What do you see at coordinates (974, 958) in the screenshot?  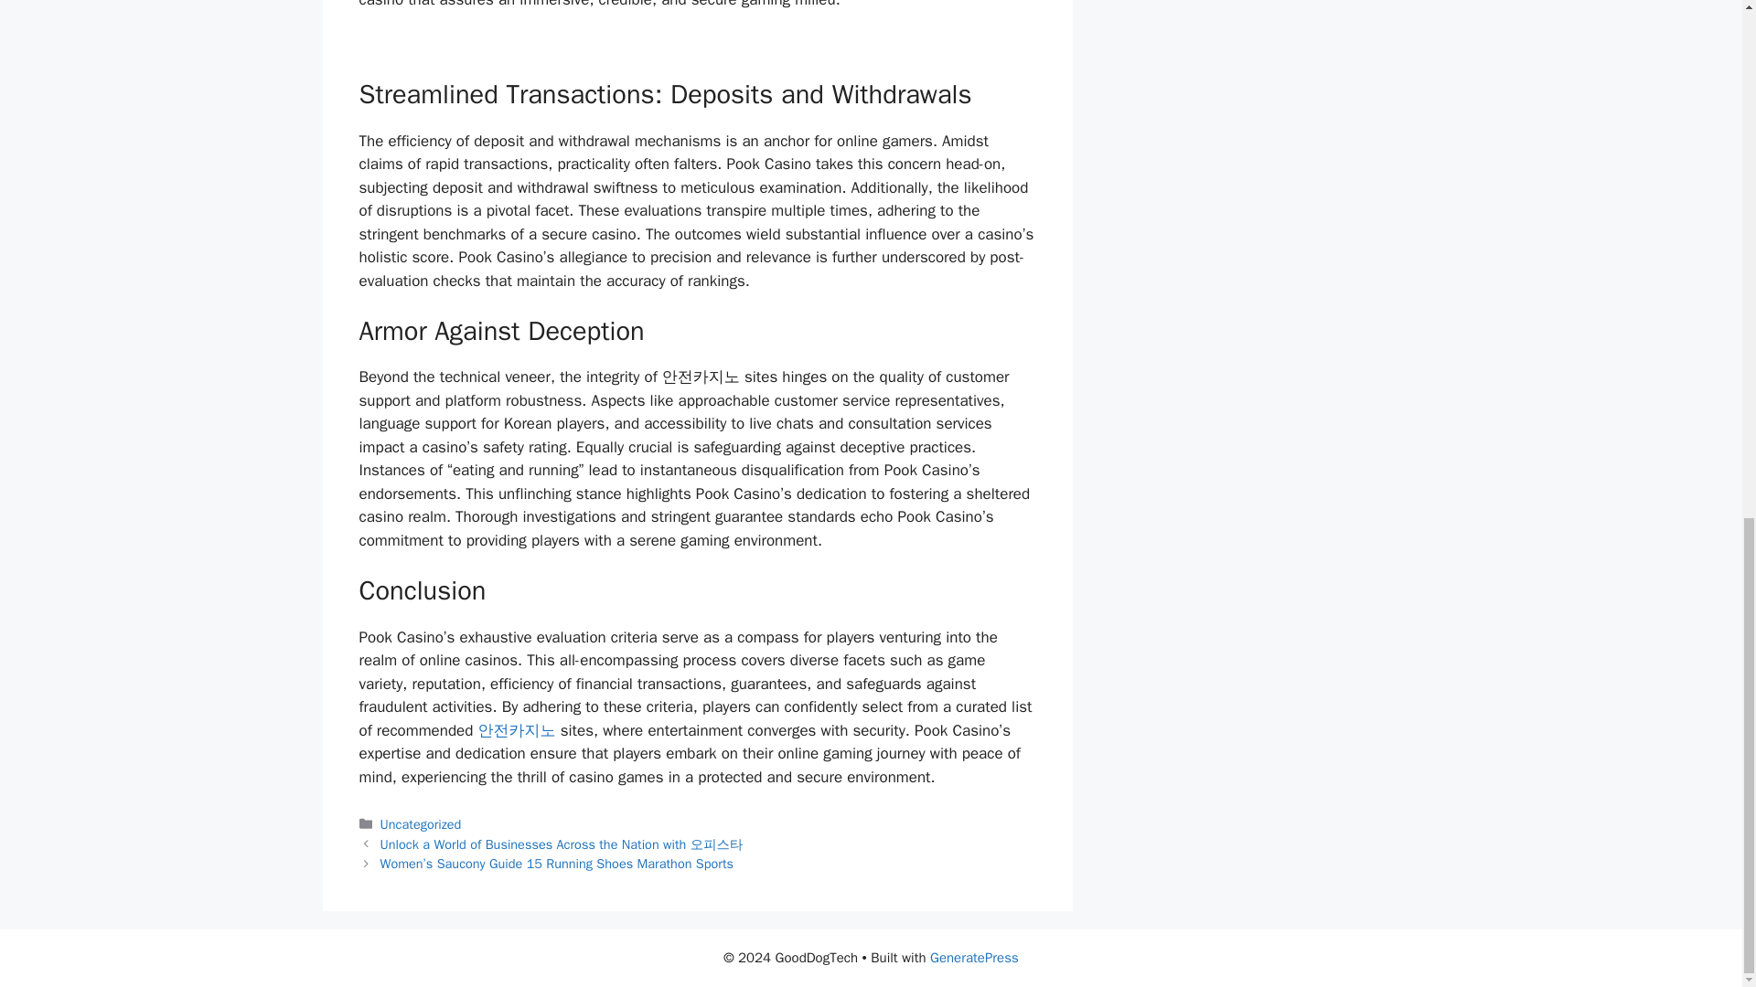 I see `GeneratePress` at bounding box center [974, 958].